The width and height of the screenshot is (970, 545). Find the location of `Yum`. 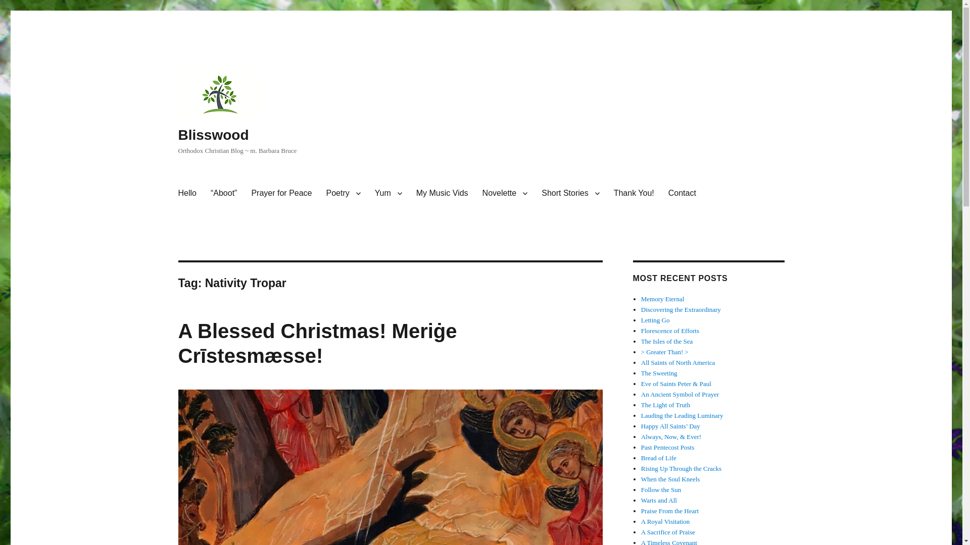

Yum is located at coordinates (388, 193).